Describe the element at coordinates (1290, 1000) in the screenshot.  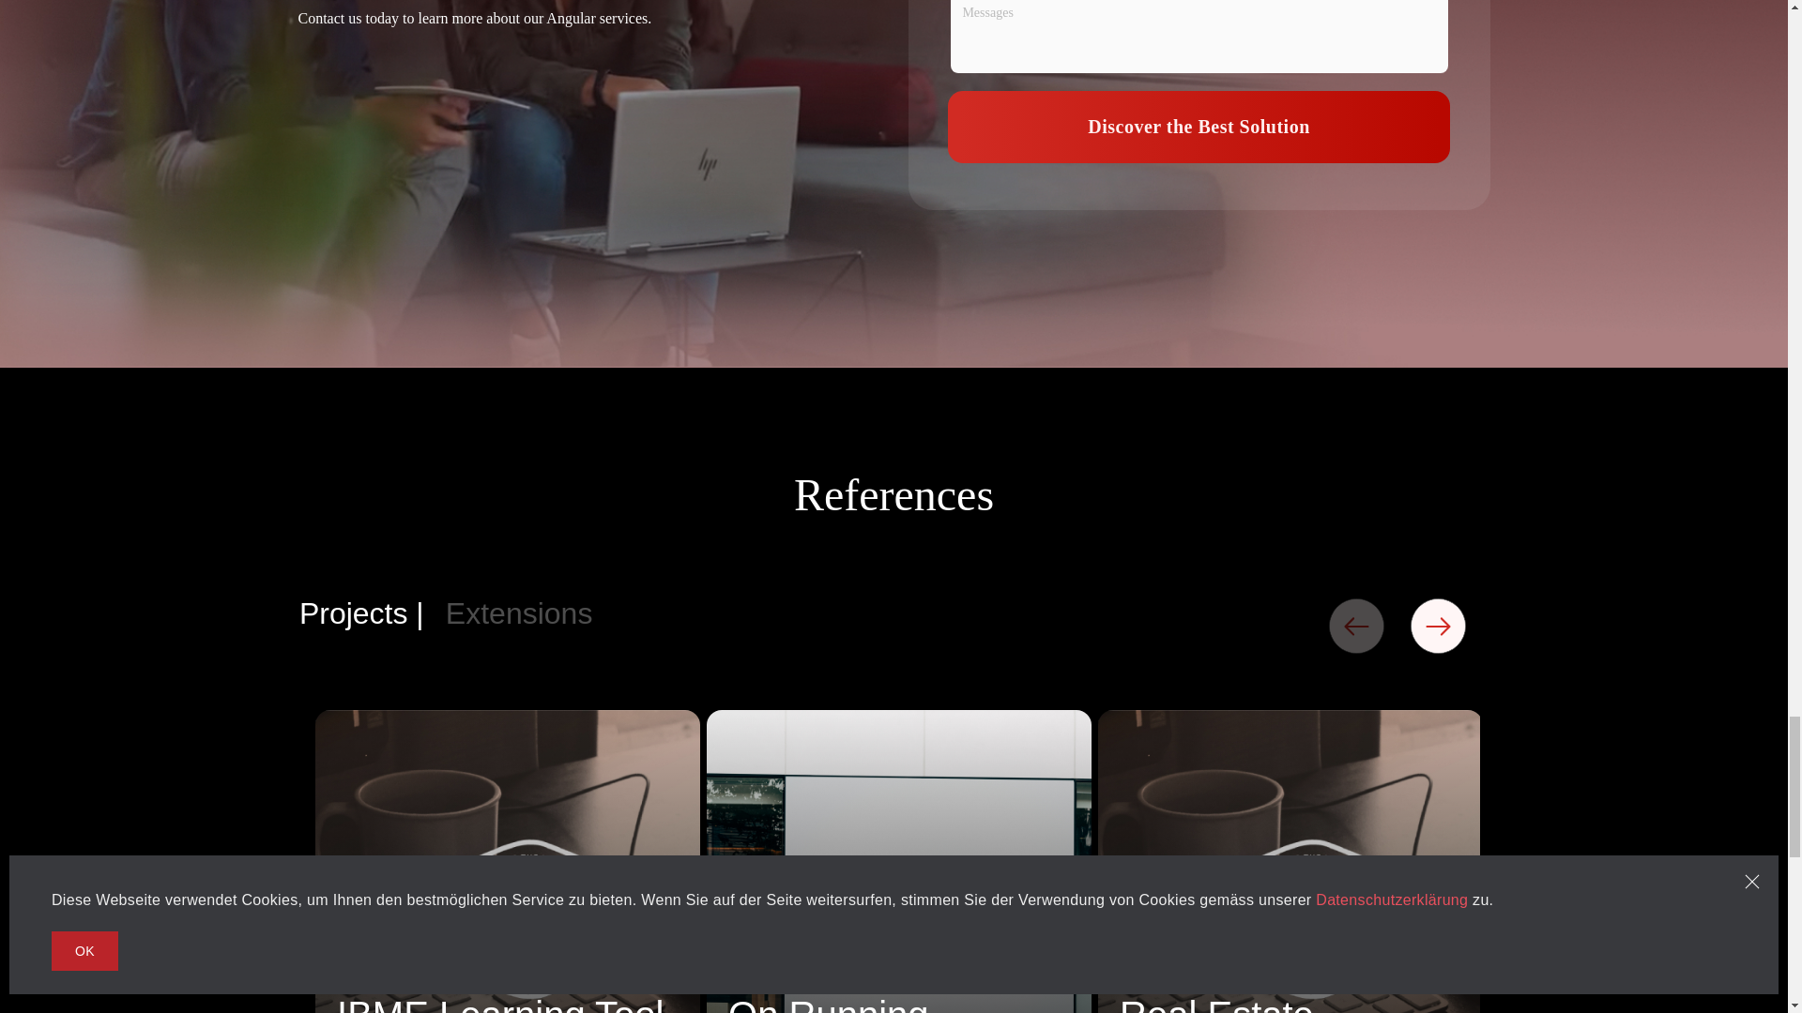
I see `Real Estate Calculator` at that location.